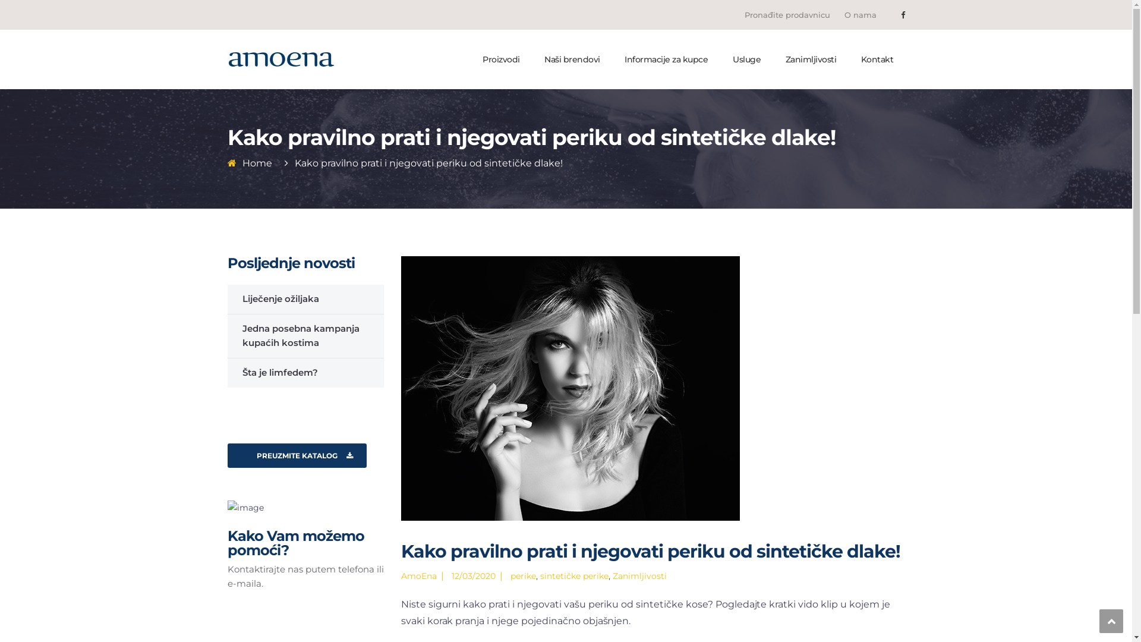 This screenshot has width=1141, height=642. What do you see at coordinates (523, 576) in the screenshot?
I see `perike` at bounding box center [523, 576].